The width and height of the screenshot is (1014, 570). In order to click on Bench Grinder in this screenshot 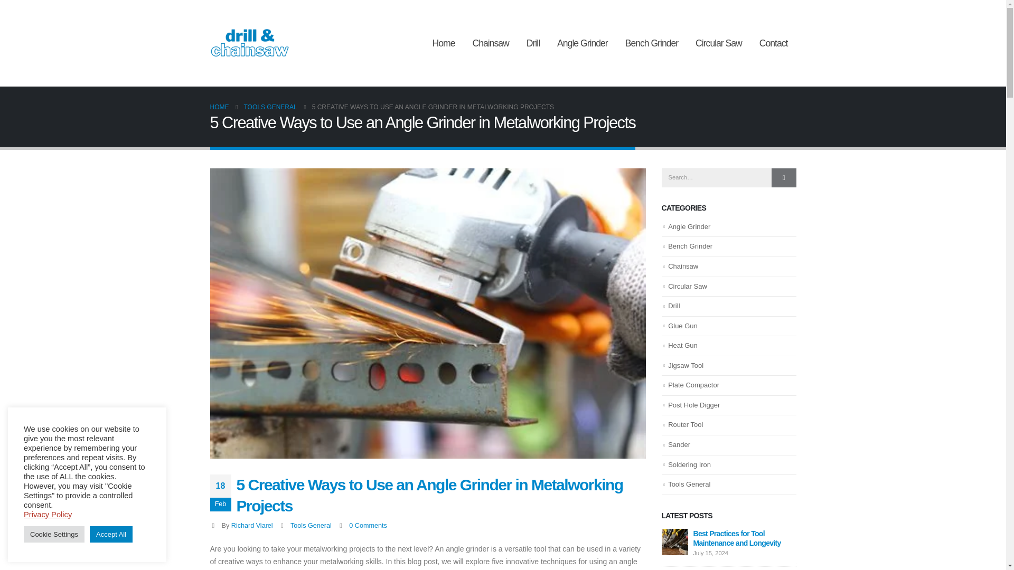, I will do `click(651, 43)`.